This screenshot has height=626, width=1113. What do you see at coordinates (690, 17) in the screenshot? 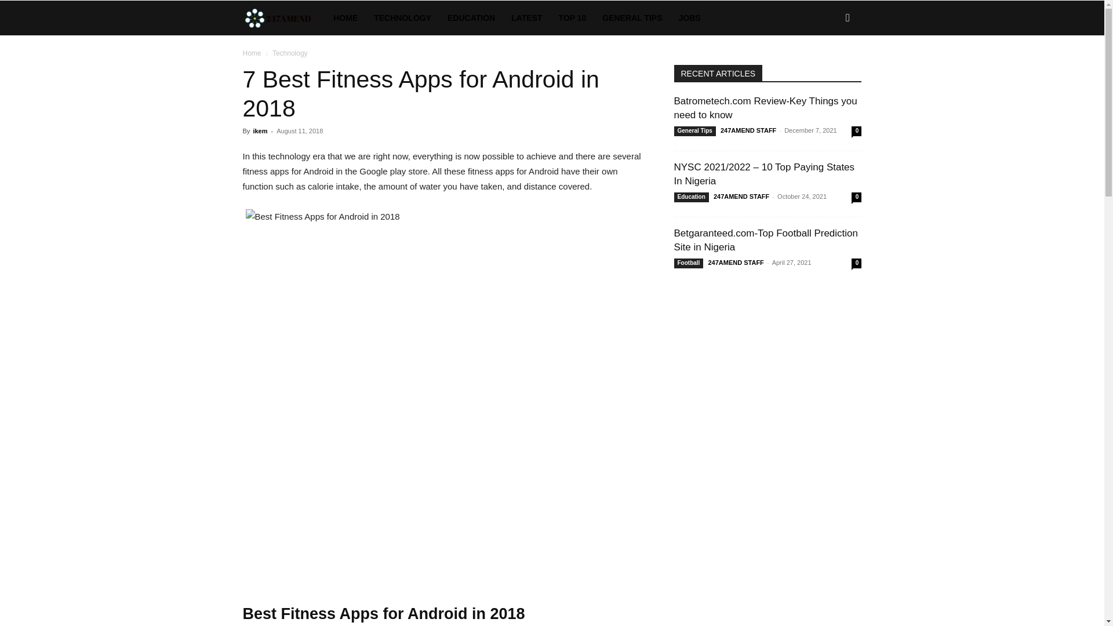
I see `JOBS` at bounding box center [690, 17].